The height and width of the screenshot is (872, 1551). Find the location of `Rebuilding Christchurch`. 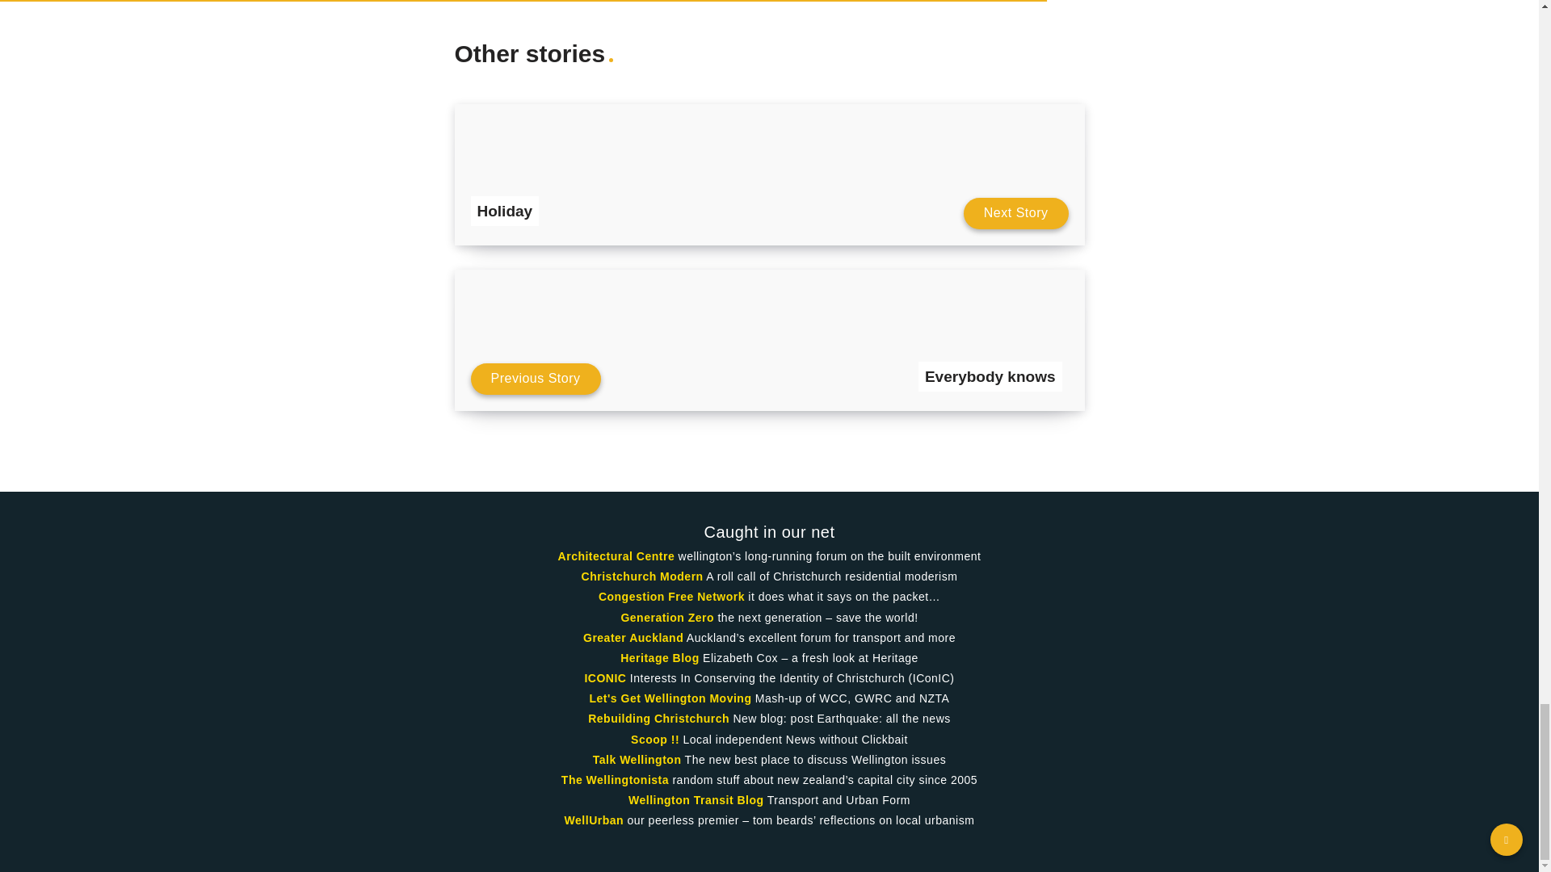

Rebuilding Christchurch is located at coordinates (658, 719).